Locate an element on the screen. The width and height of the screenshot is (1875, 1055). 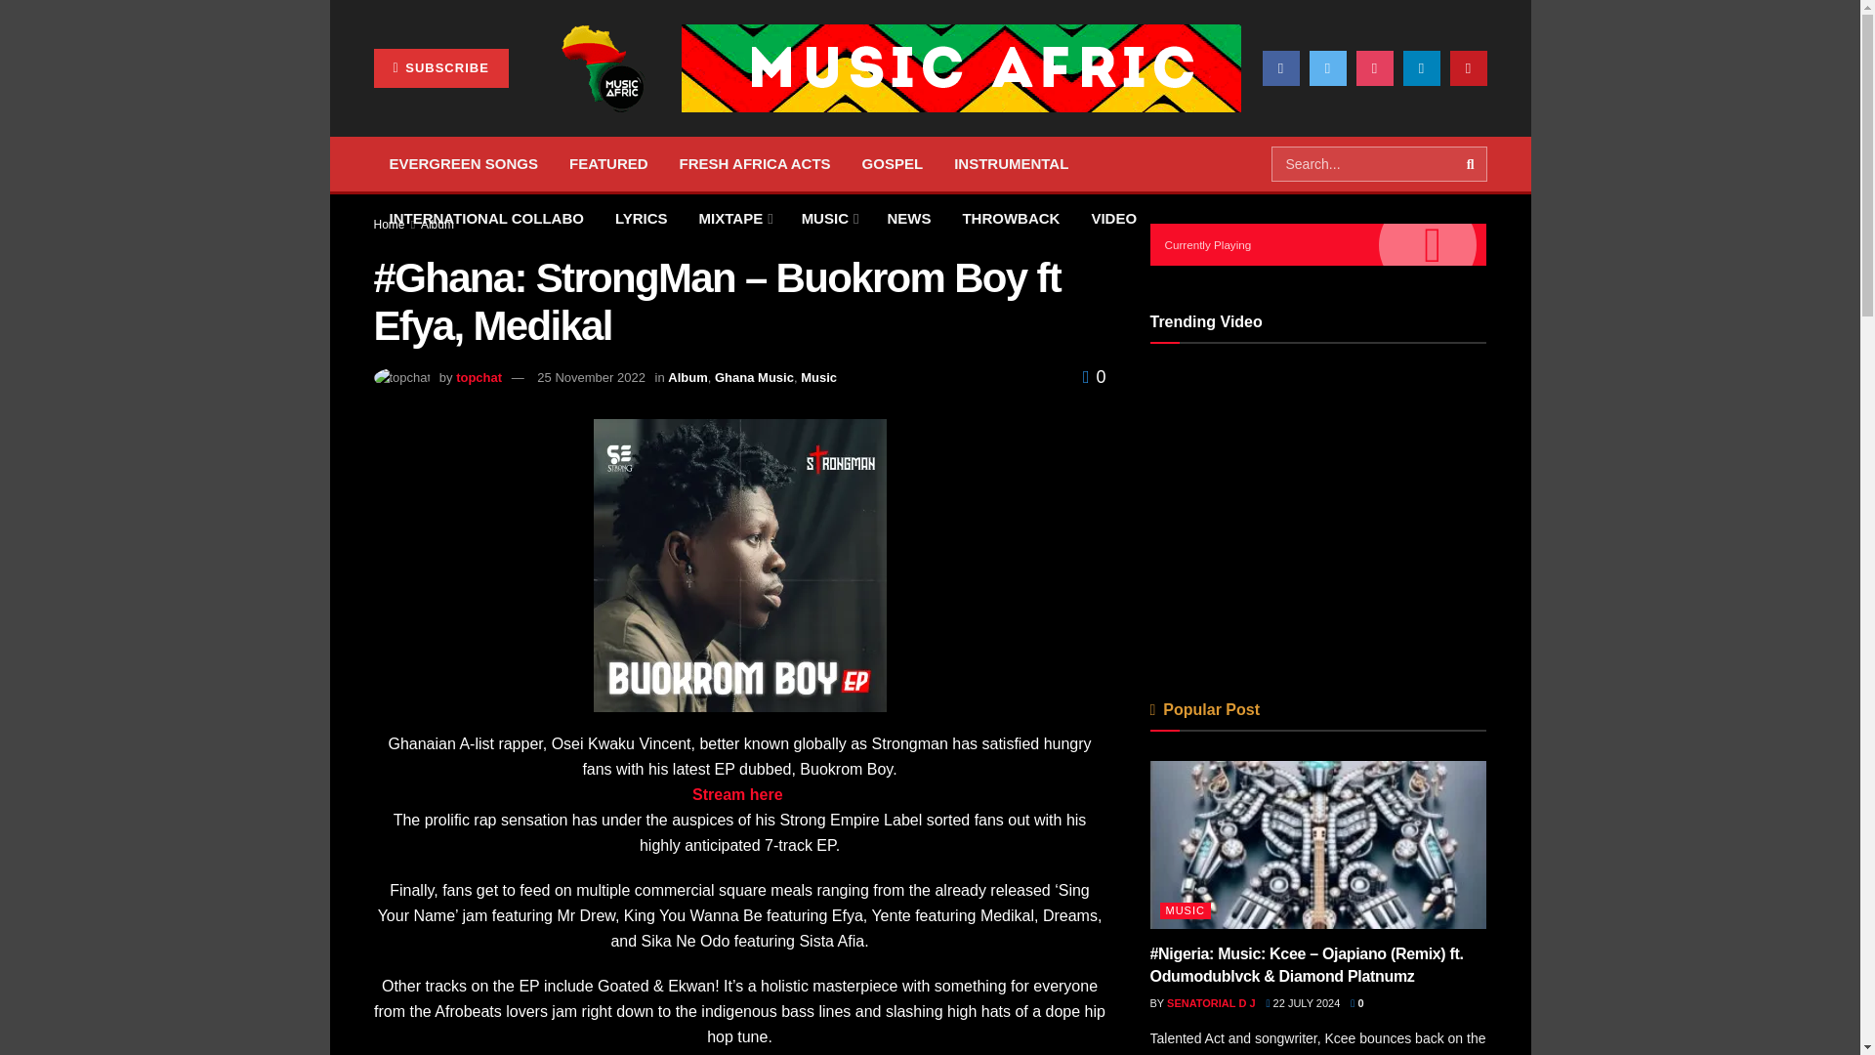
MIXTAPE is located at coordinates (734, 218).